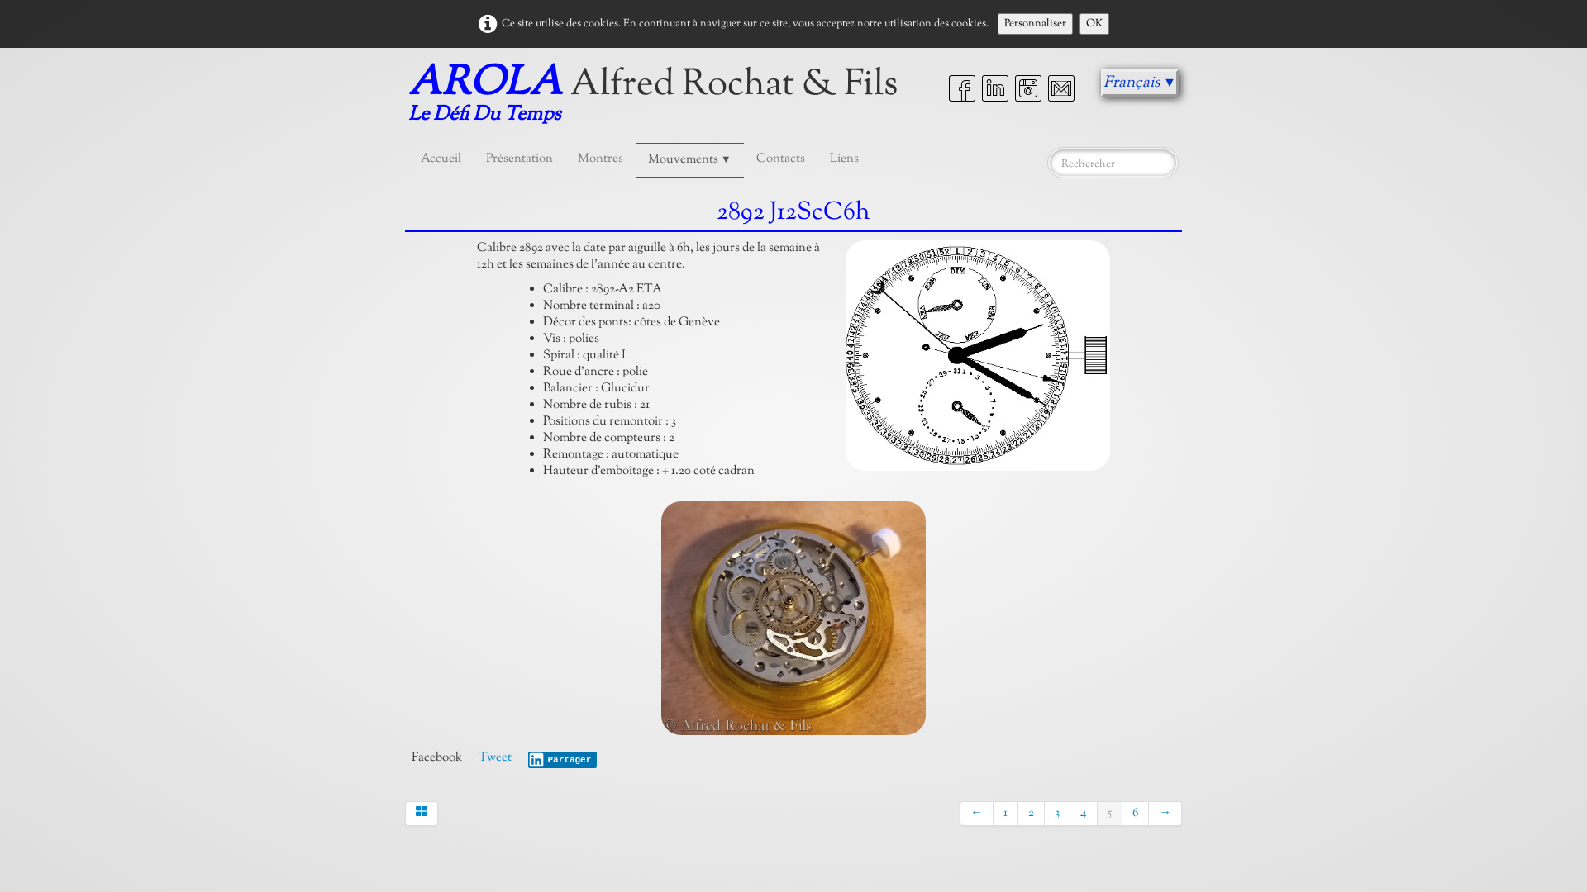  Describe the element at coordinates (1006, 814) in the screenshot. I see `1` at that location.